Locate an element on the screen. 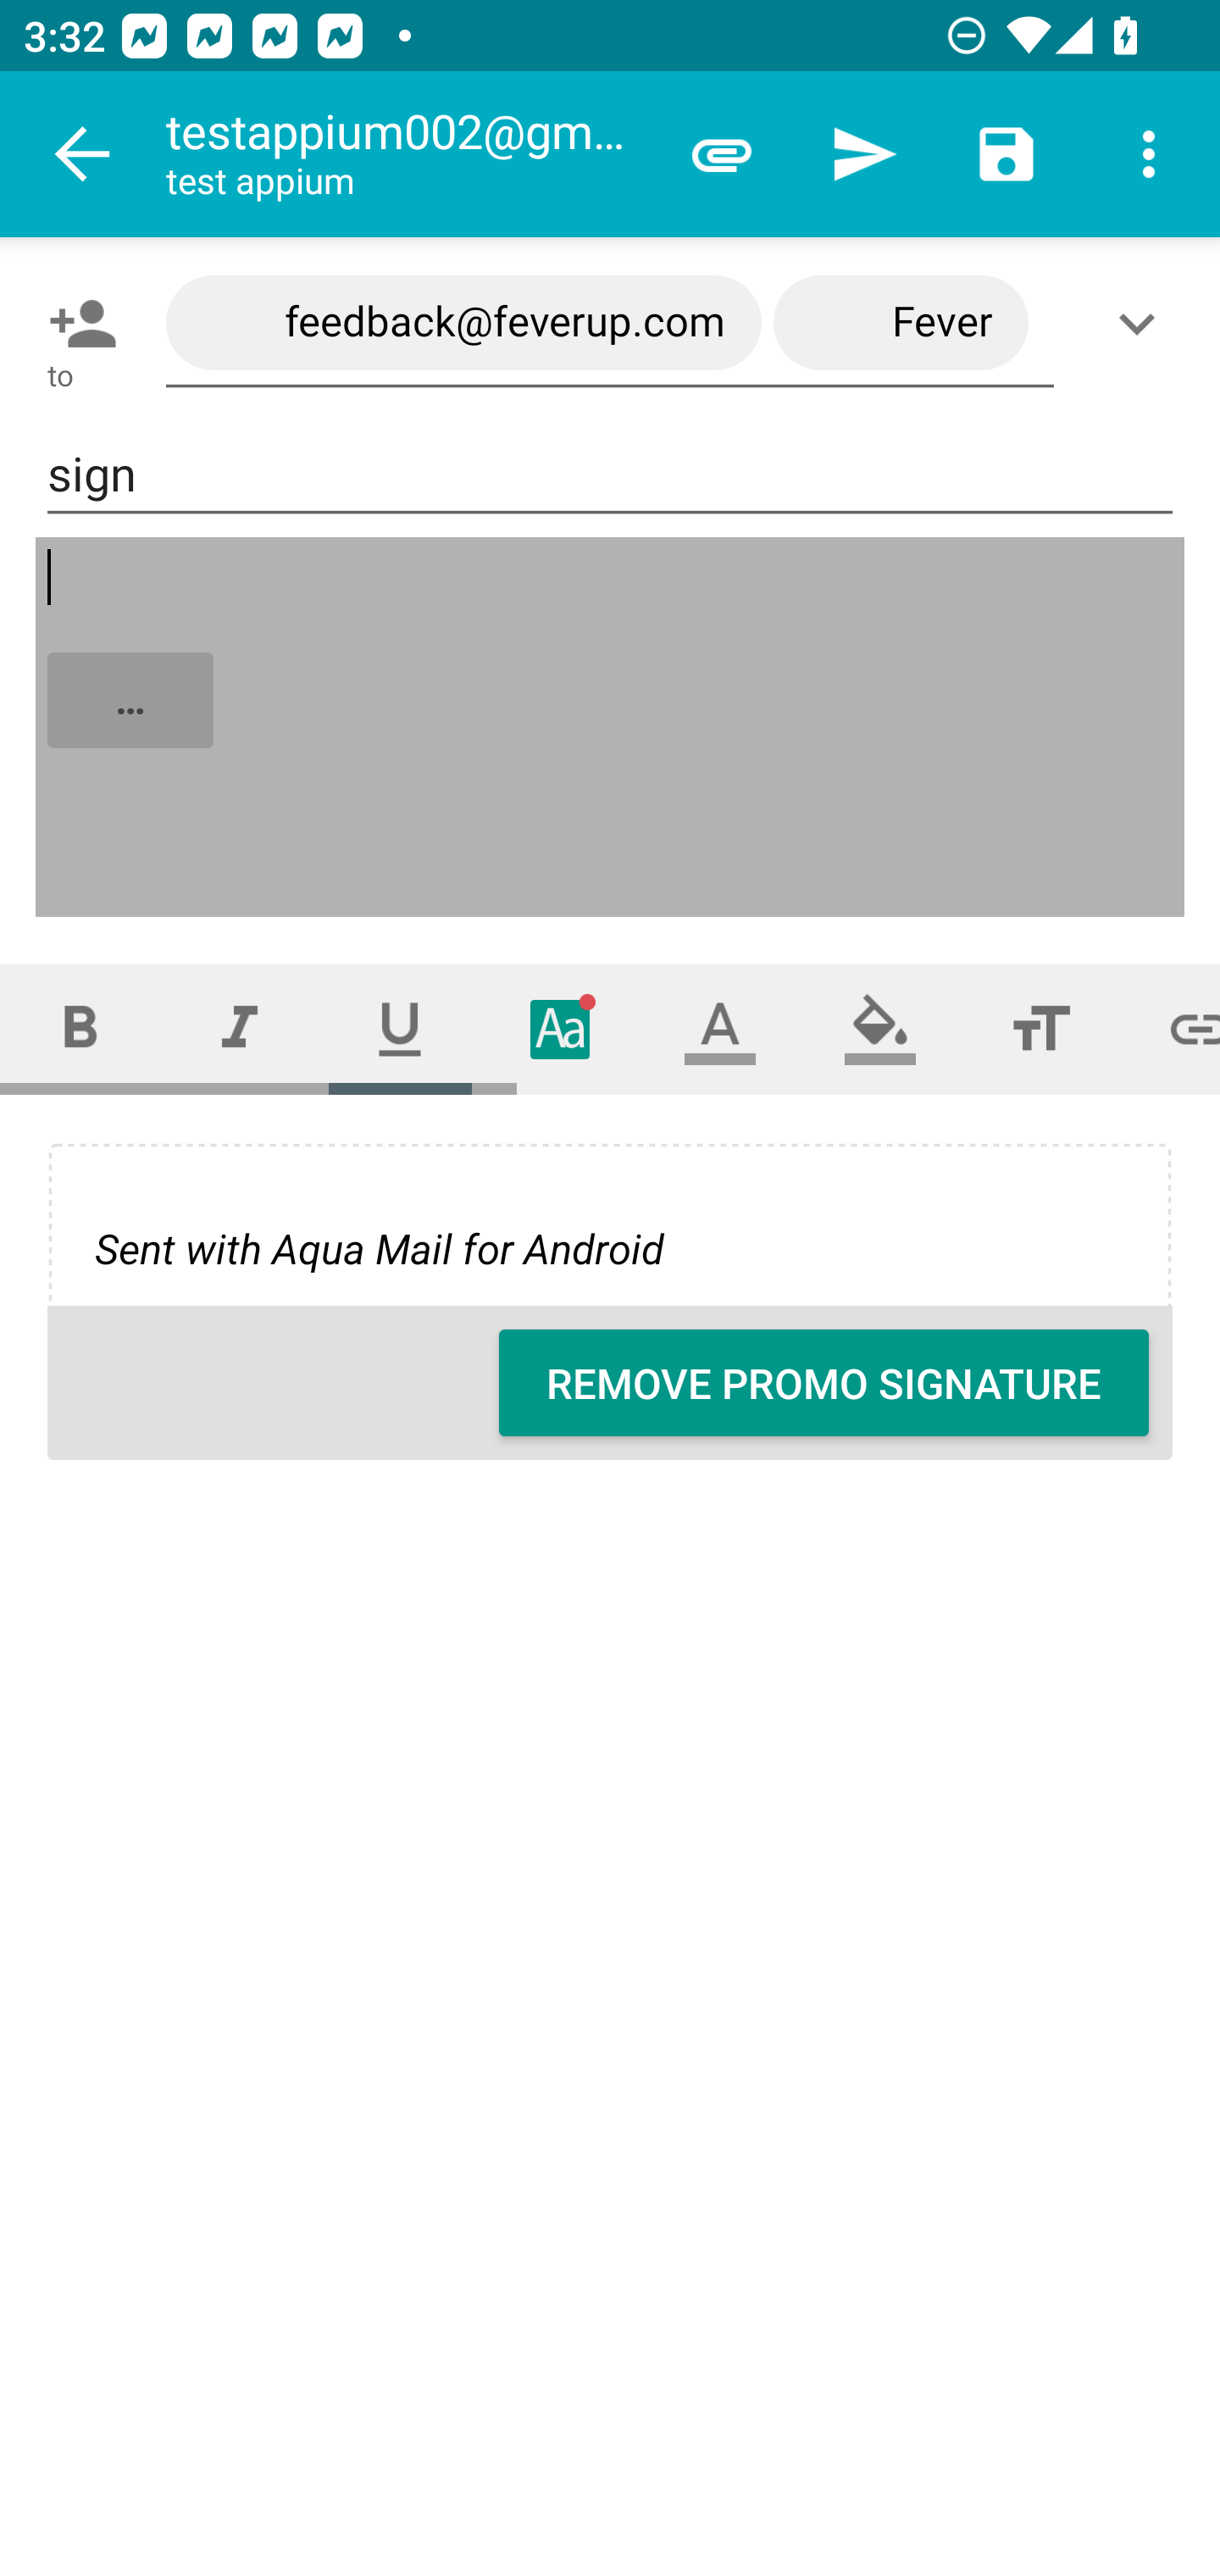 The image size is (1220, 2576). Bold is located at coordinates (80, 1029).